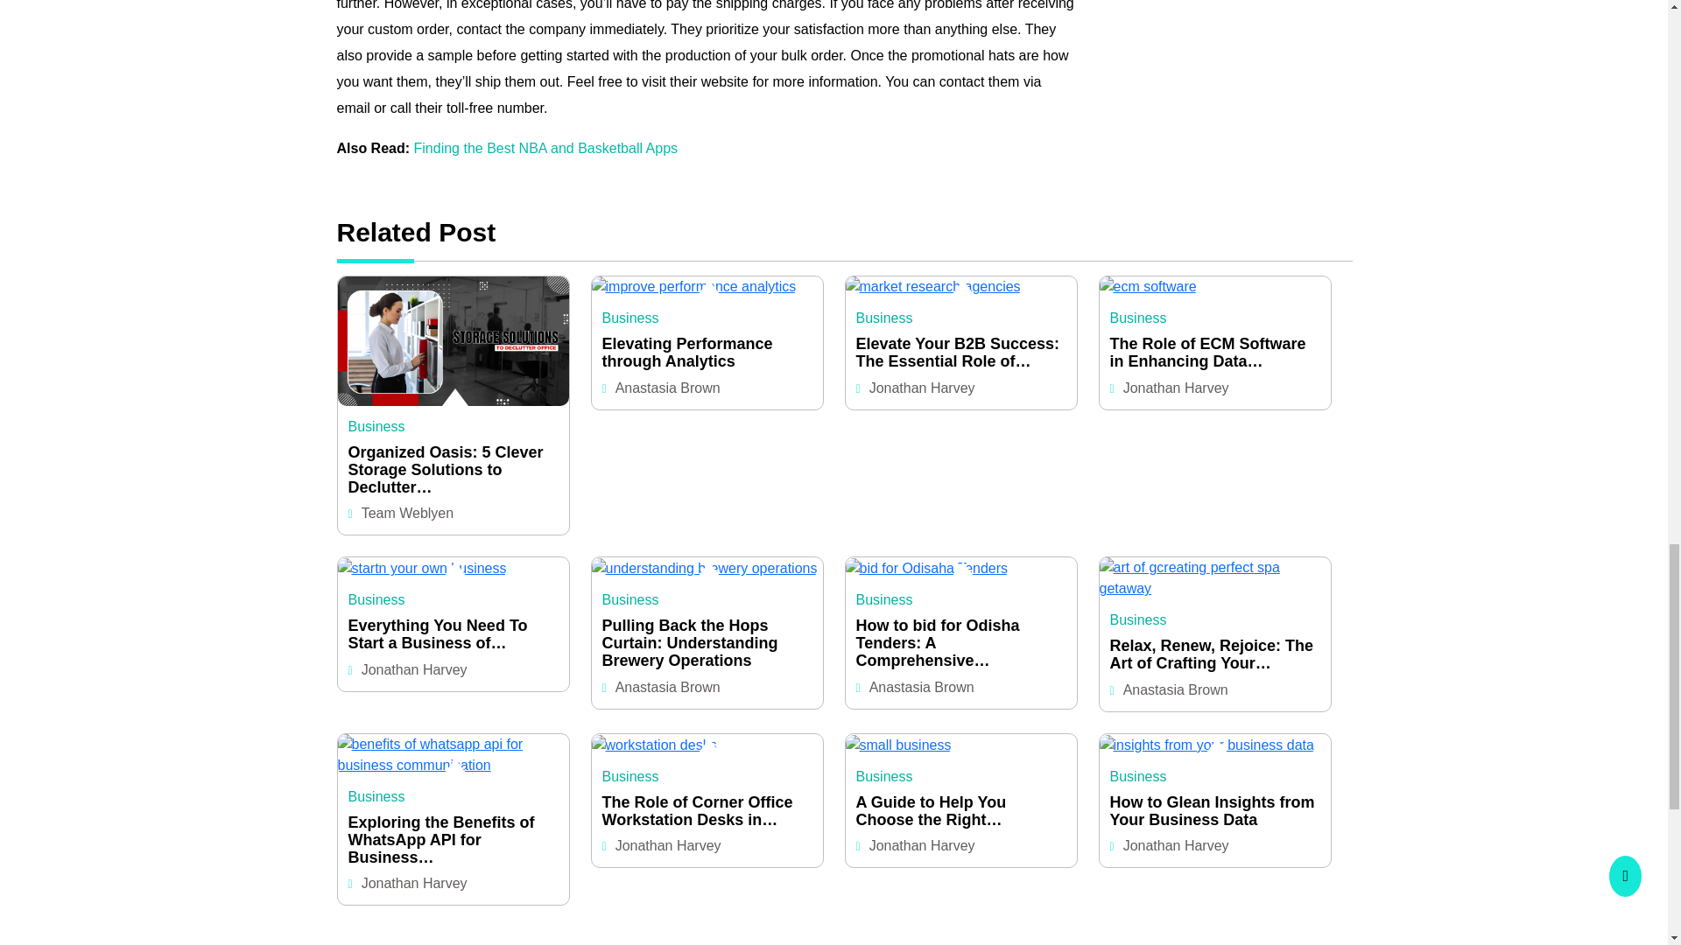 The height and width of the screenshot is (945, 1681). Describe the element at coordinates (407, 513) in the screenshot. I see `Team Weblyen` at that location.